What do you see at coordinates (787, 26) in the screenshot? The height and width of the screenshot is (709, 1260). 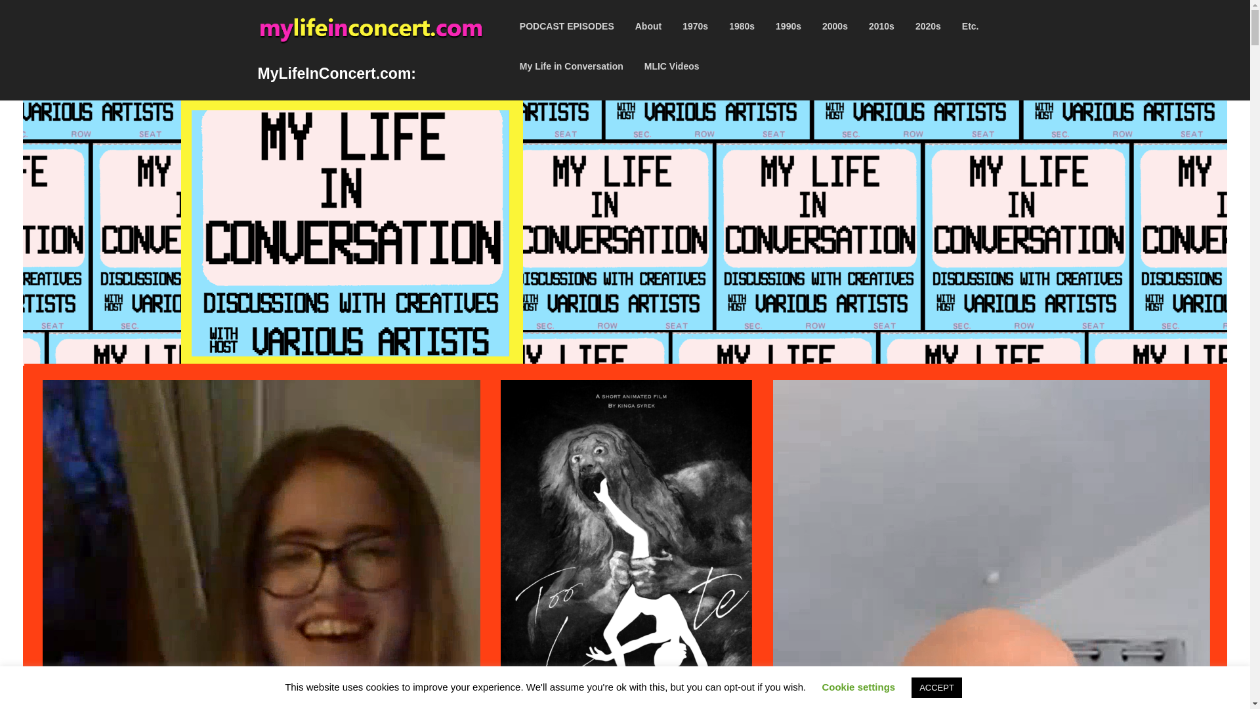 I see `1990s` at bounding box center [787, 26].